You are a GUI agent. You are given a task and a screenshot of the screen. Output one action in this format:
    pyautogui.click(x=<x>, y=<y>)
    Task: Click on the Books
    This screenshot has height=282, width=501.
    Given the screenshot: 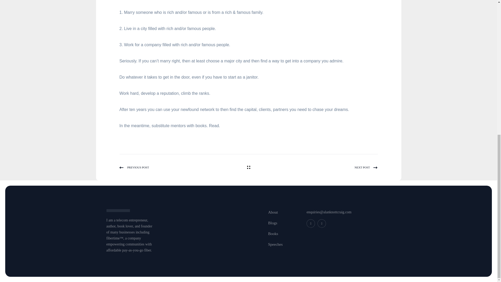 What is the action you would take?
    pyautogui.click(x=273, y=234)
    